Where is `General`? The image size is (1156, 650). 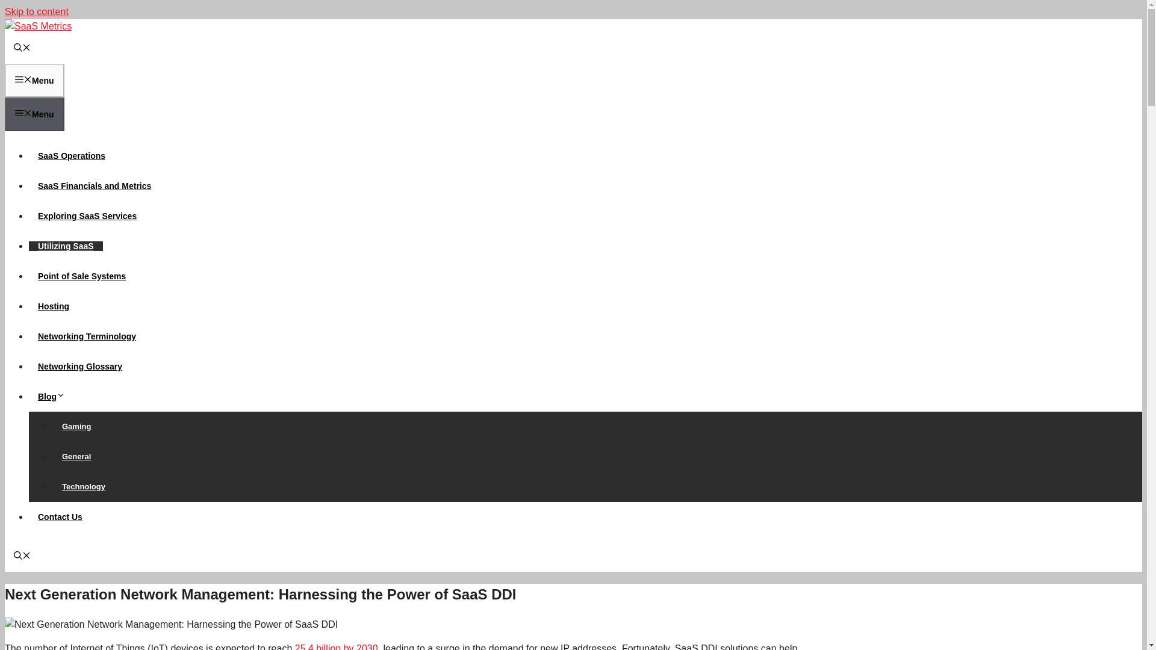
General is located at coordinates (76, 456).